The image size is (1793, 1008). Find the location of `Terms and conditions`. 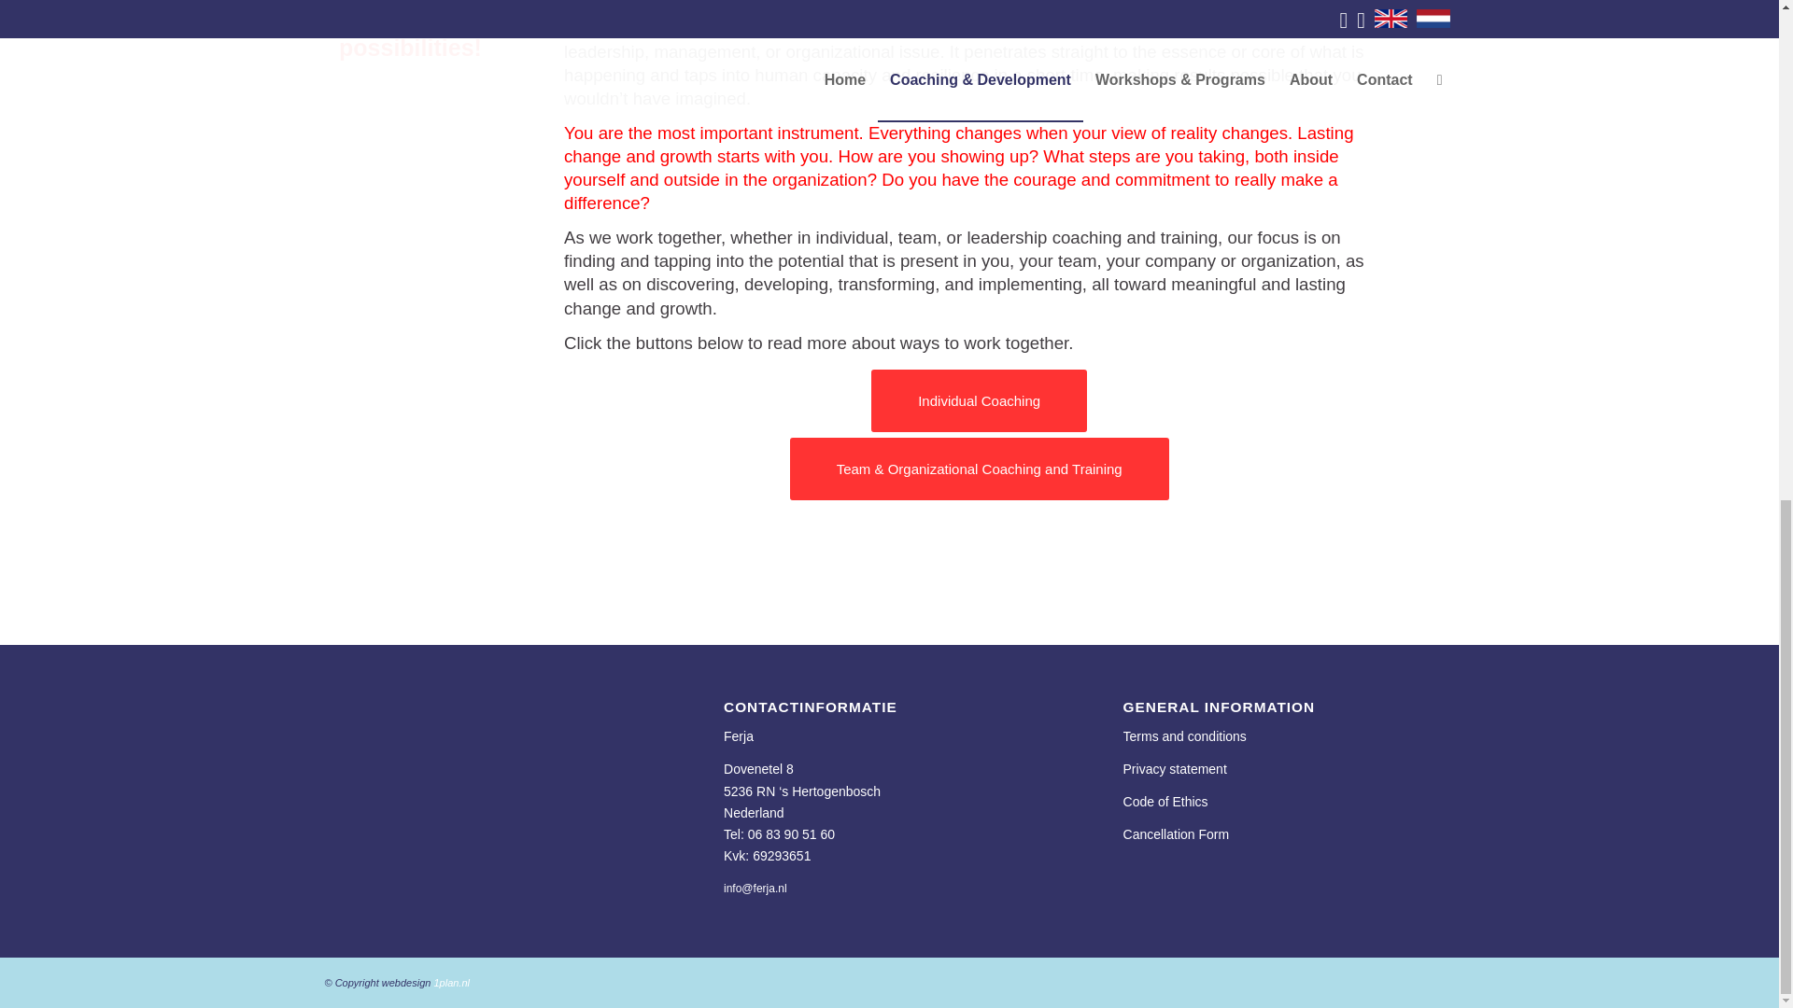

Terms and conditions is located at coordinates (1184, 735).